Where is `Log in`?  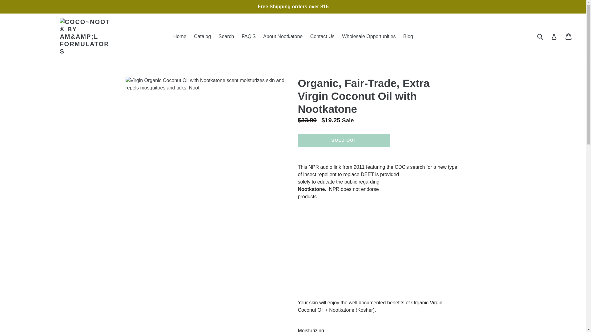
Log in is located at coordinates (554, 37).